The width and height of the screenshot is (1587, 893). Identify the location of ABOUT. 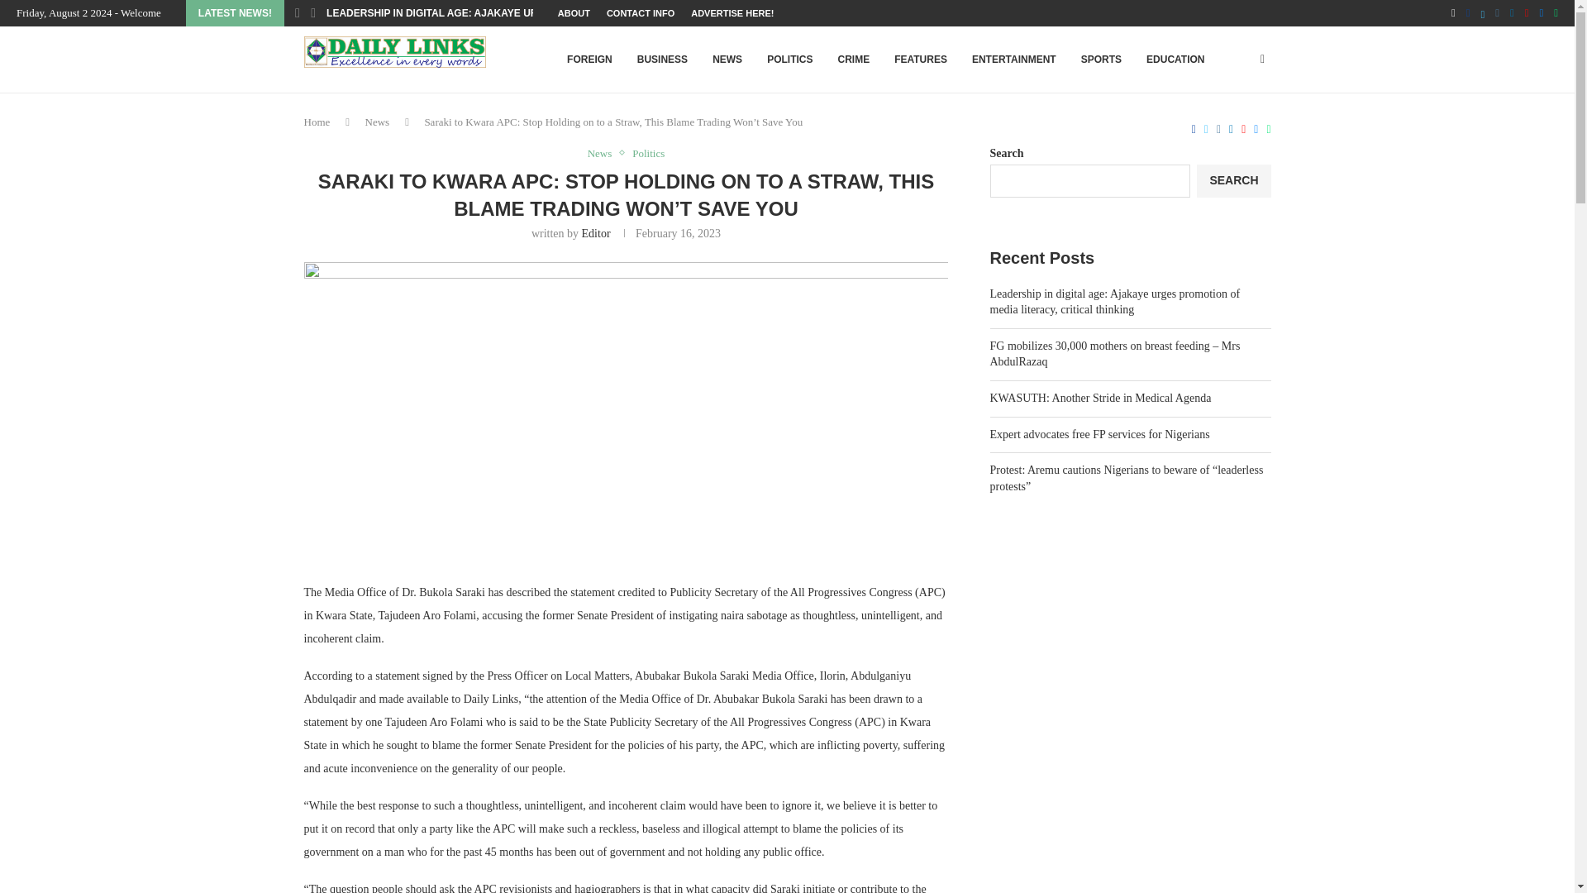
(574, 13).